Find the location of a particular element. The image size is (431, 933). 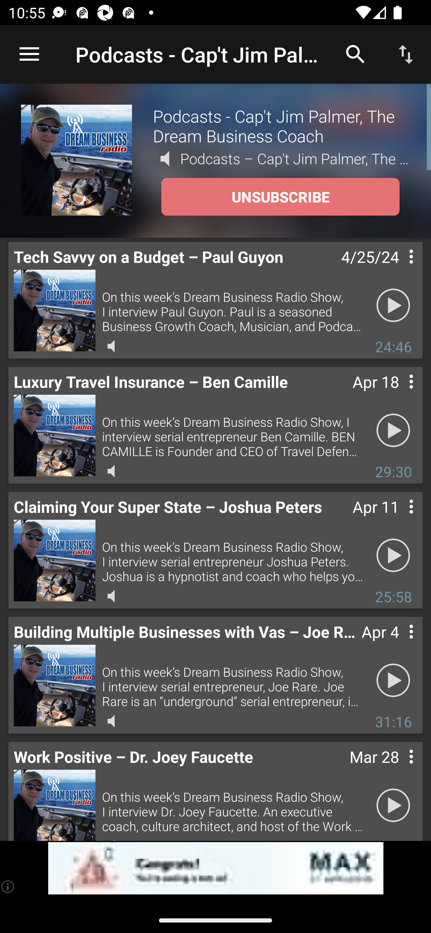

Play is located at coordinates (393, 681).